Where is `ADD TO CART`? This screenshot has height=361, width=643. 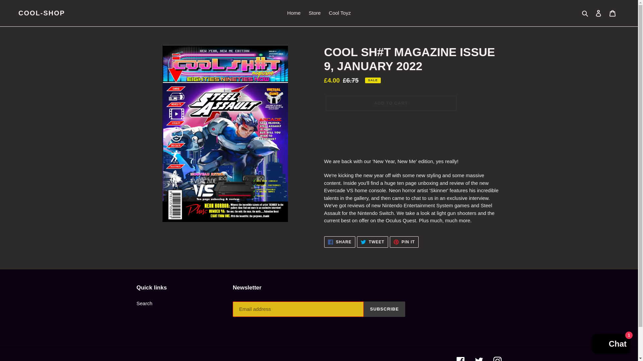 ADD TO CART is located at coordinates (479, 359).